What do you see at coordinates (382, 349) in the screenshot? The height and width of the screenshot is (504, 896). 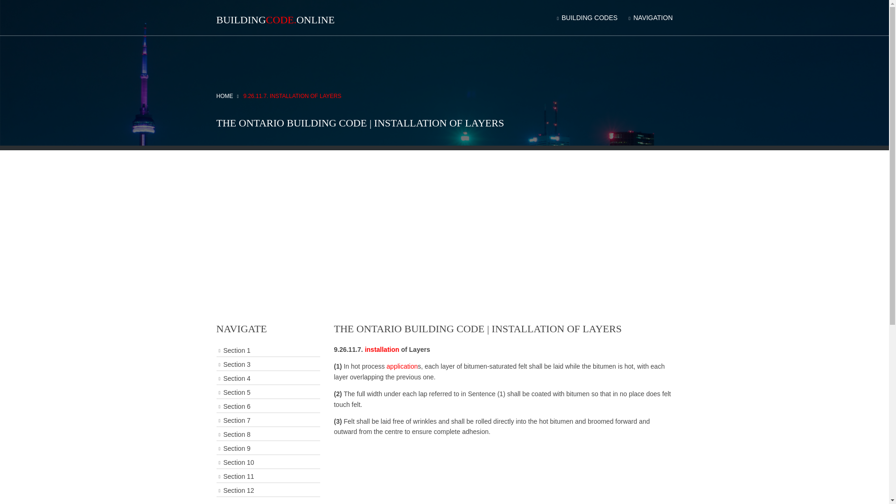 I see `Sprayfoam insulation in Toronto` at bounding box center [382, 349].